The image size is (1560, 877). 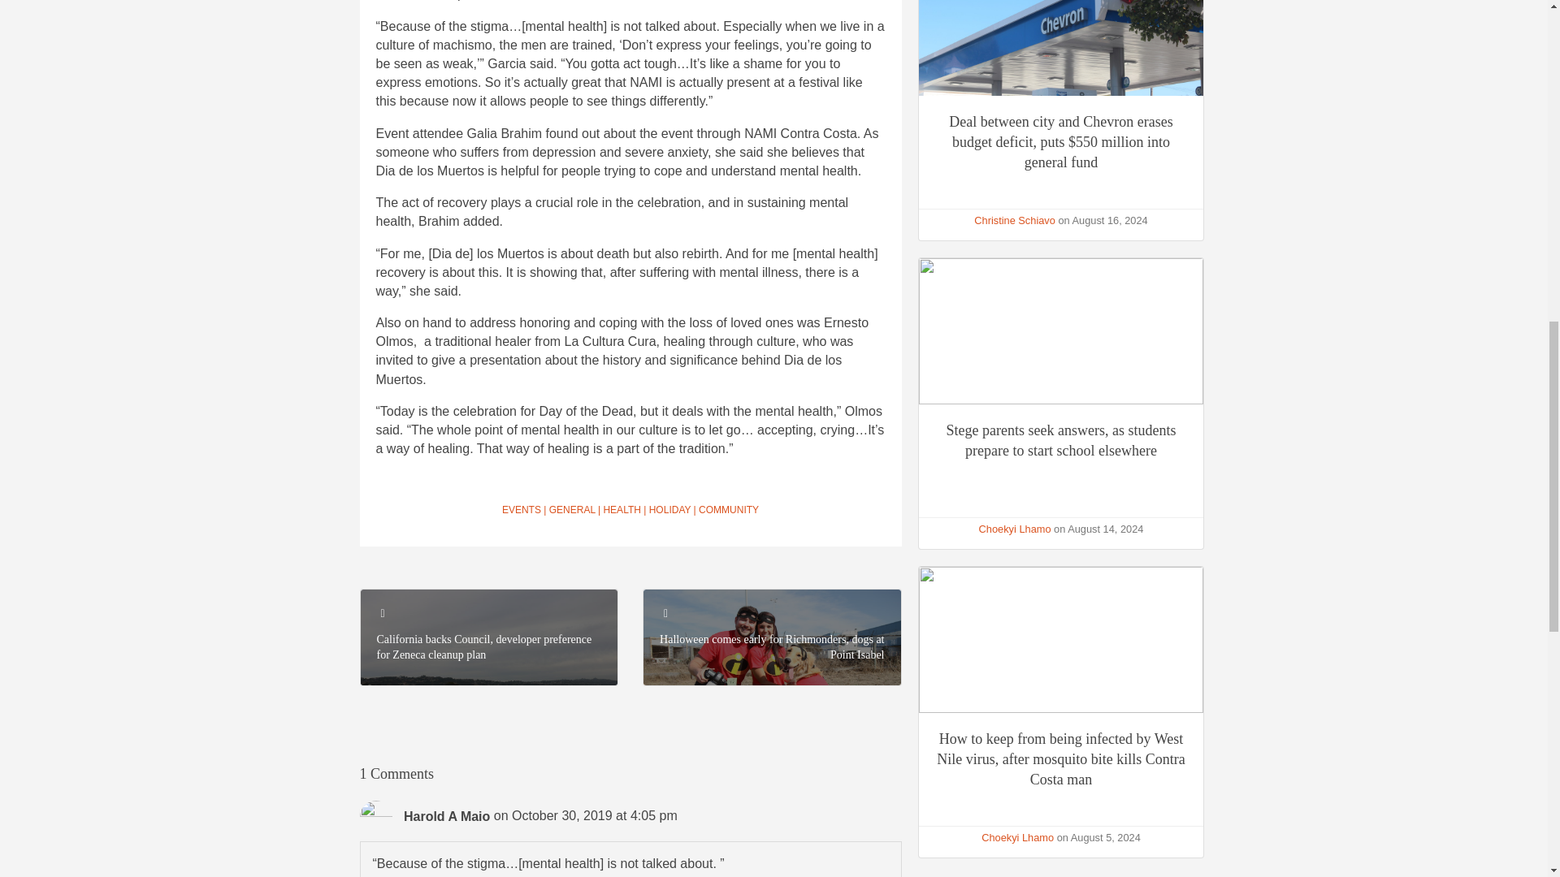 I want to click on EVENTS, so click(x=522, y=510).